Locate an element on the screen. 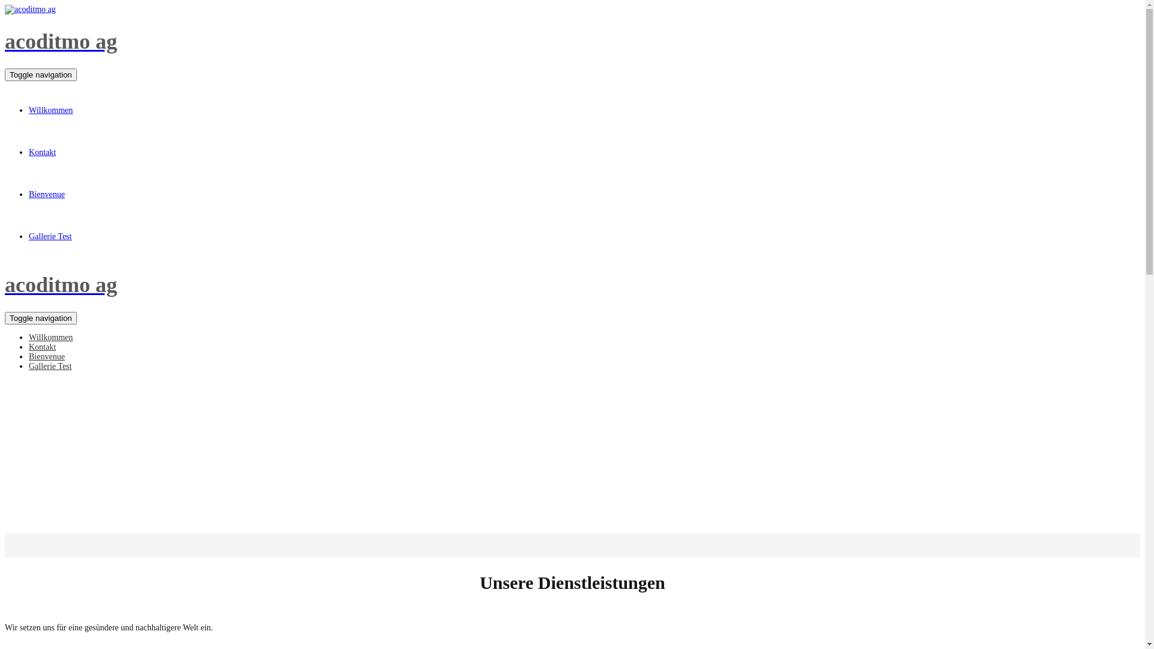 Image resolution: width=1154 pixels, height=649 pixels. Kontakt is located at coordinates (42, 347).